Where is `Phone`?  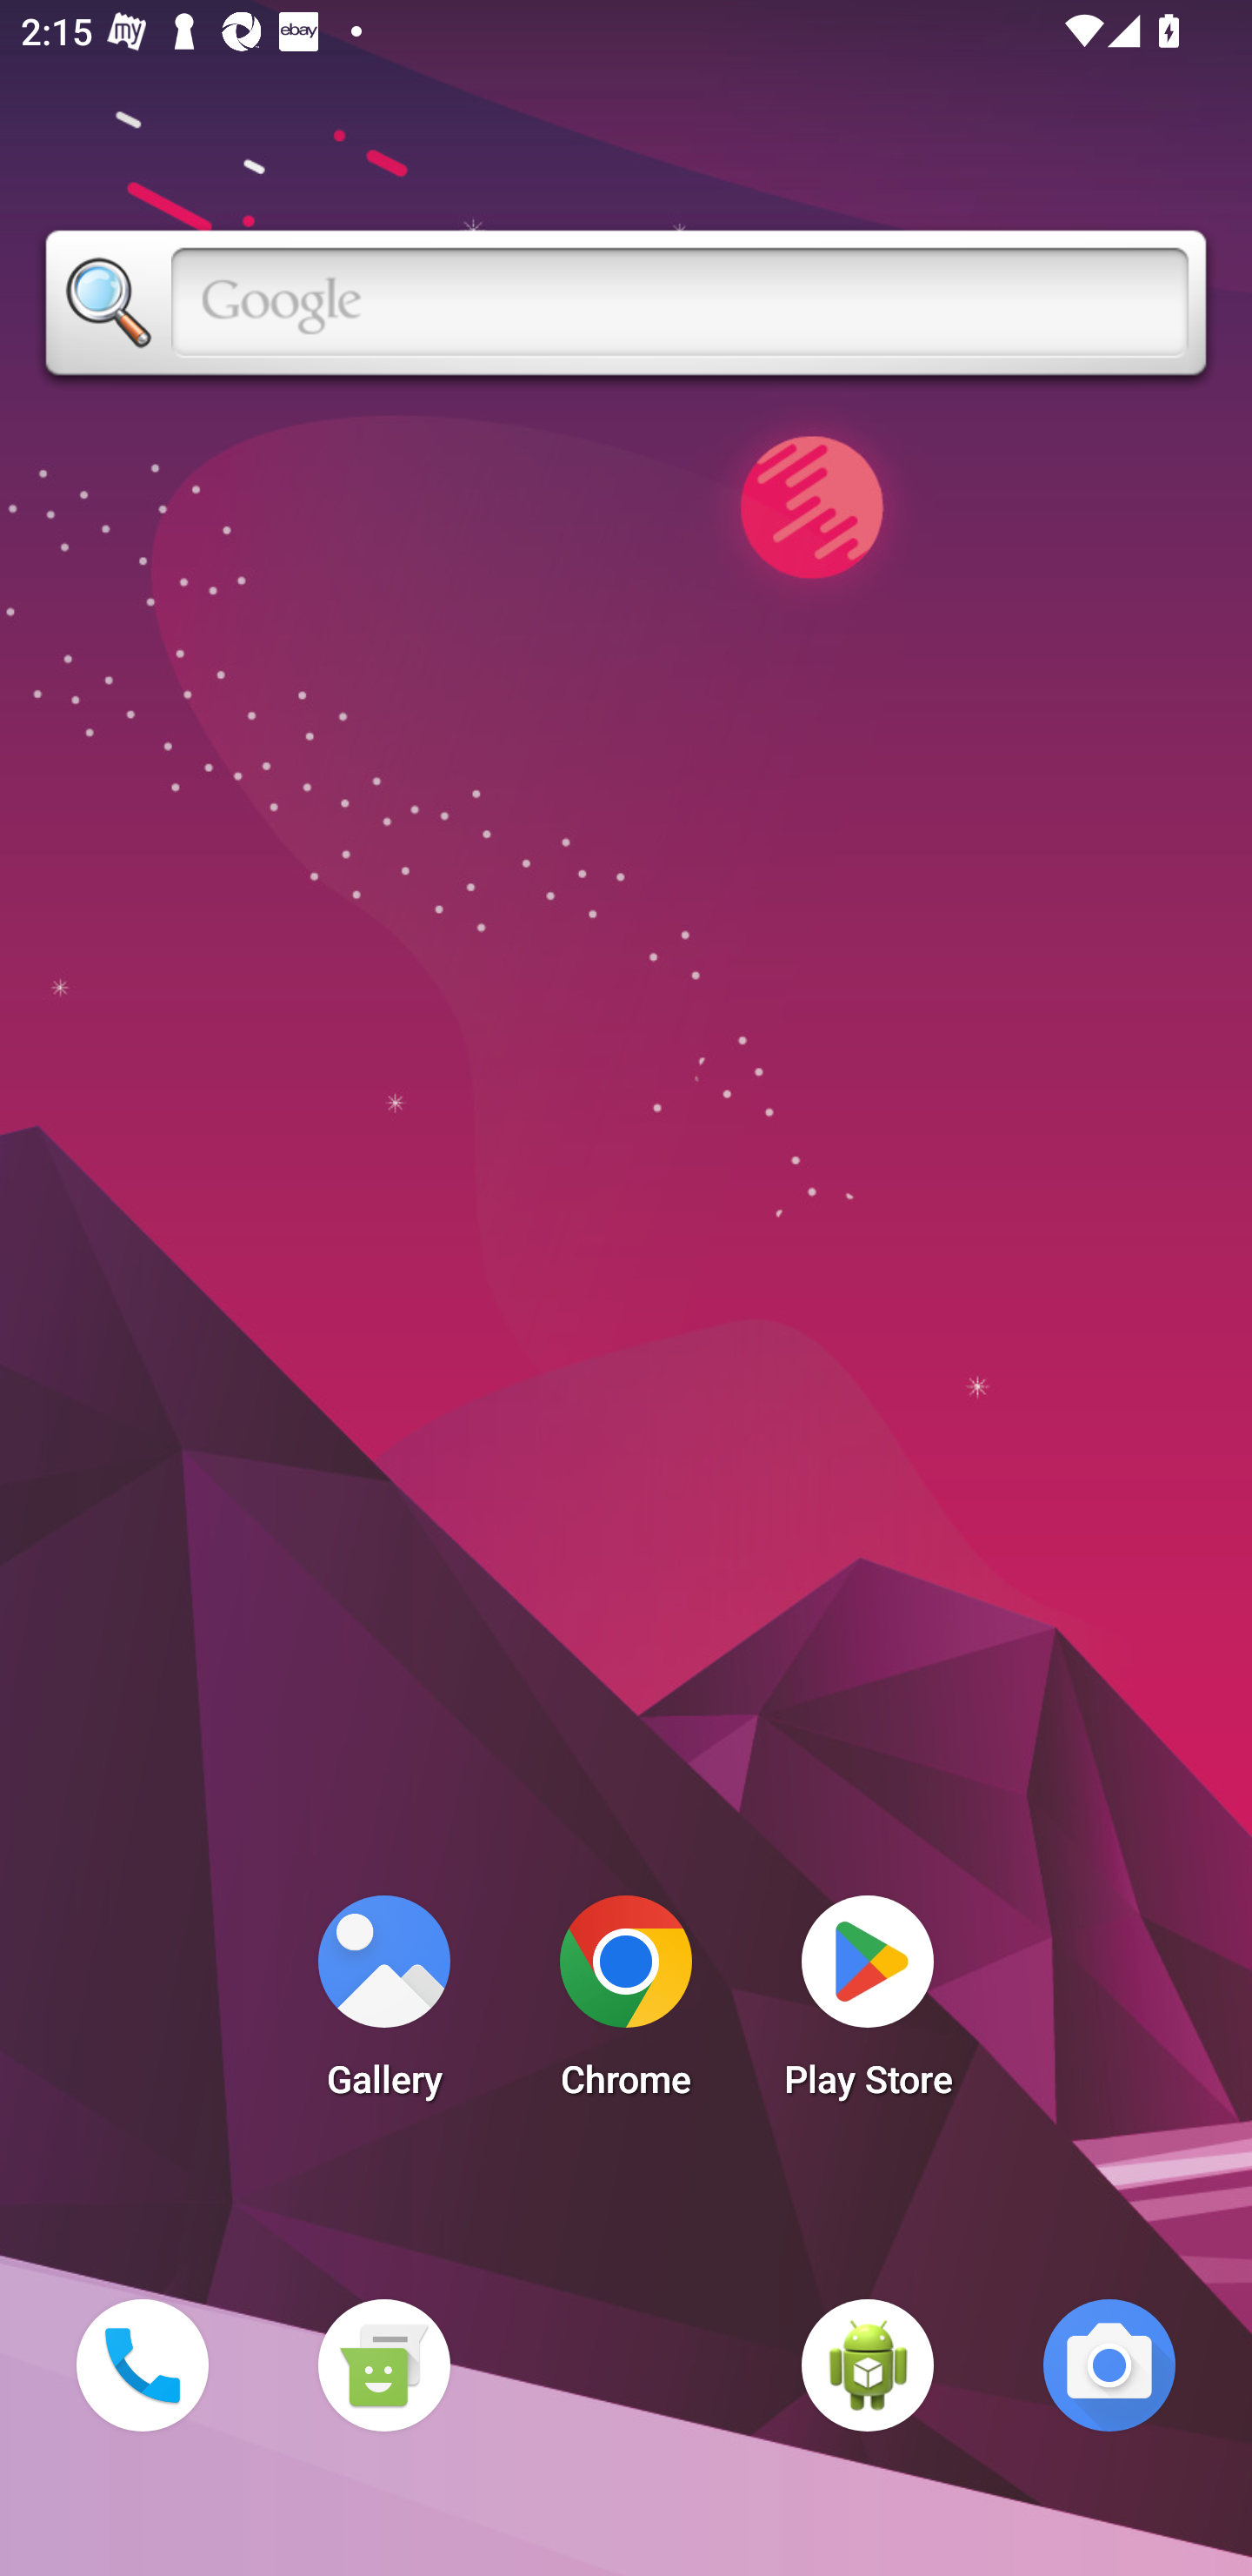 Phone is located at coordinates (142, 2365).